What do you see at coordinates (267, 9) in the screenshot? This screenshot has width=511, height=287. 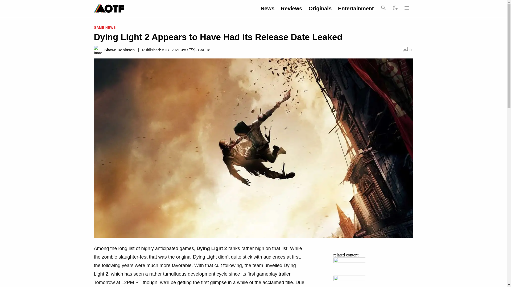 I see `News` at bounding box center [267, 9].